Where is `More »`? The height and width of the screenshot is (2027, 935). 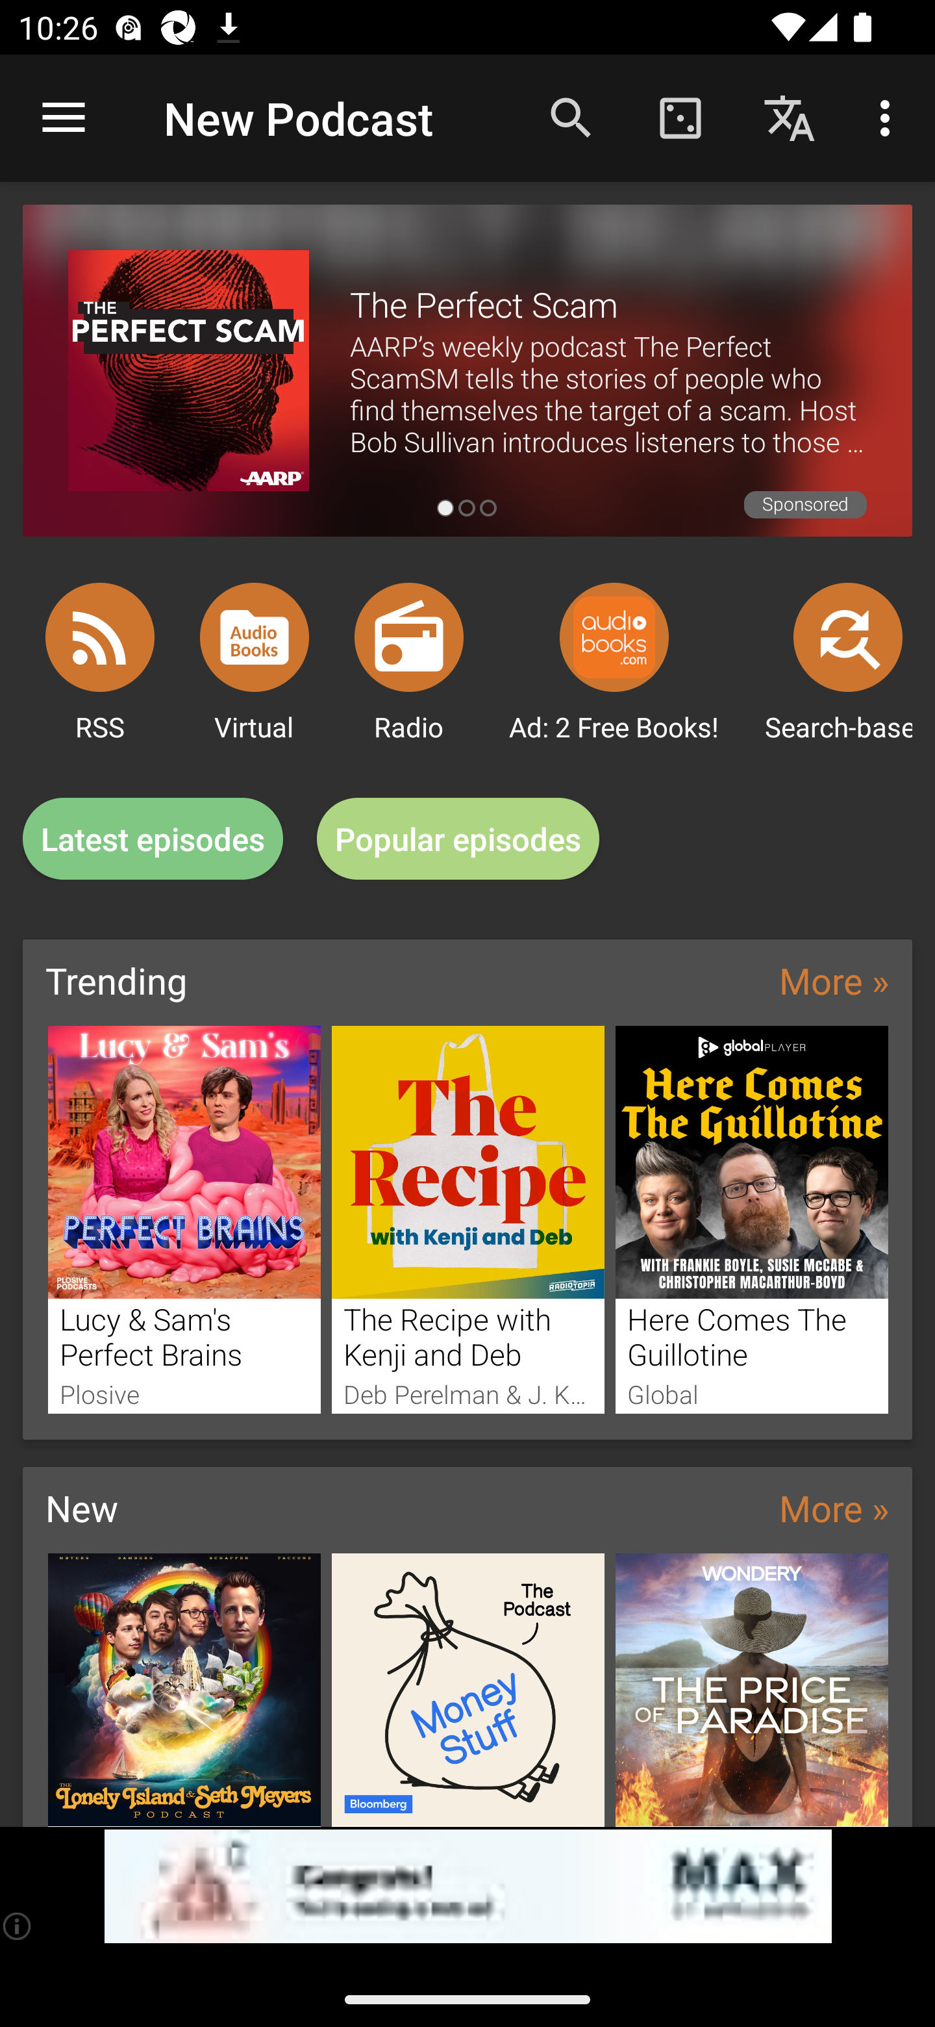
More » is located at coordinates (834, 980).